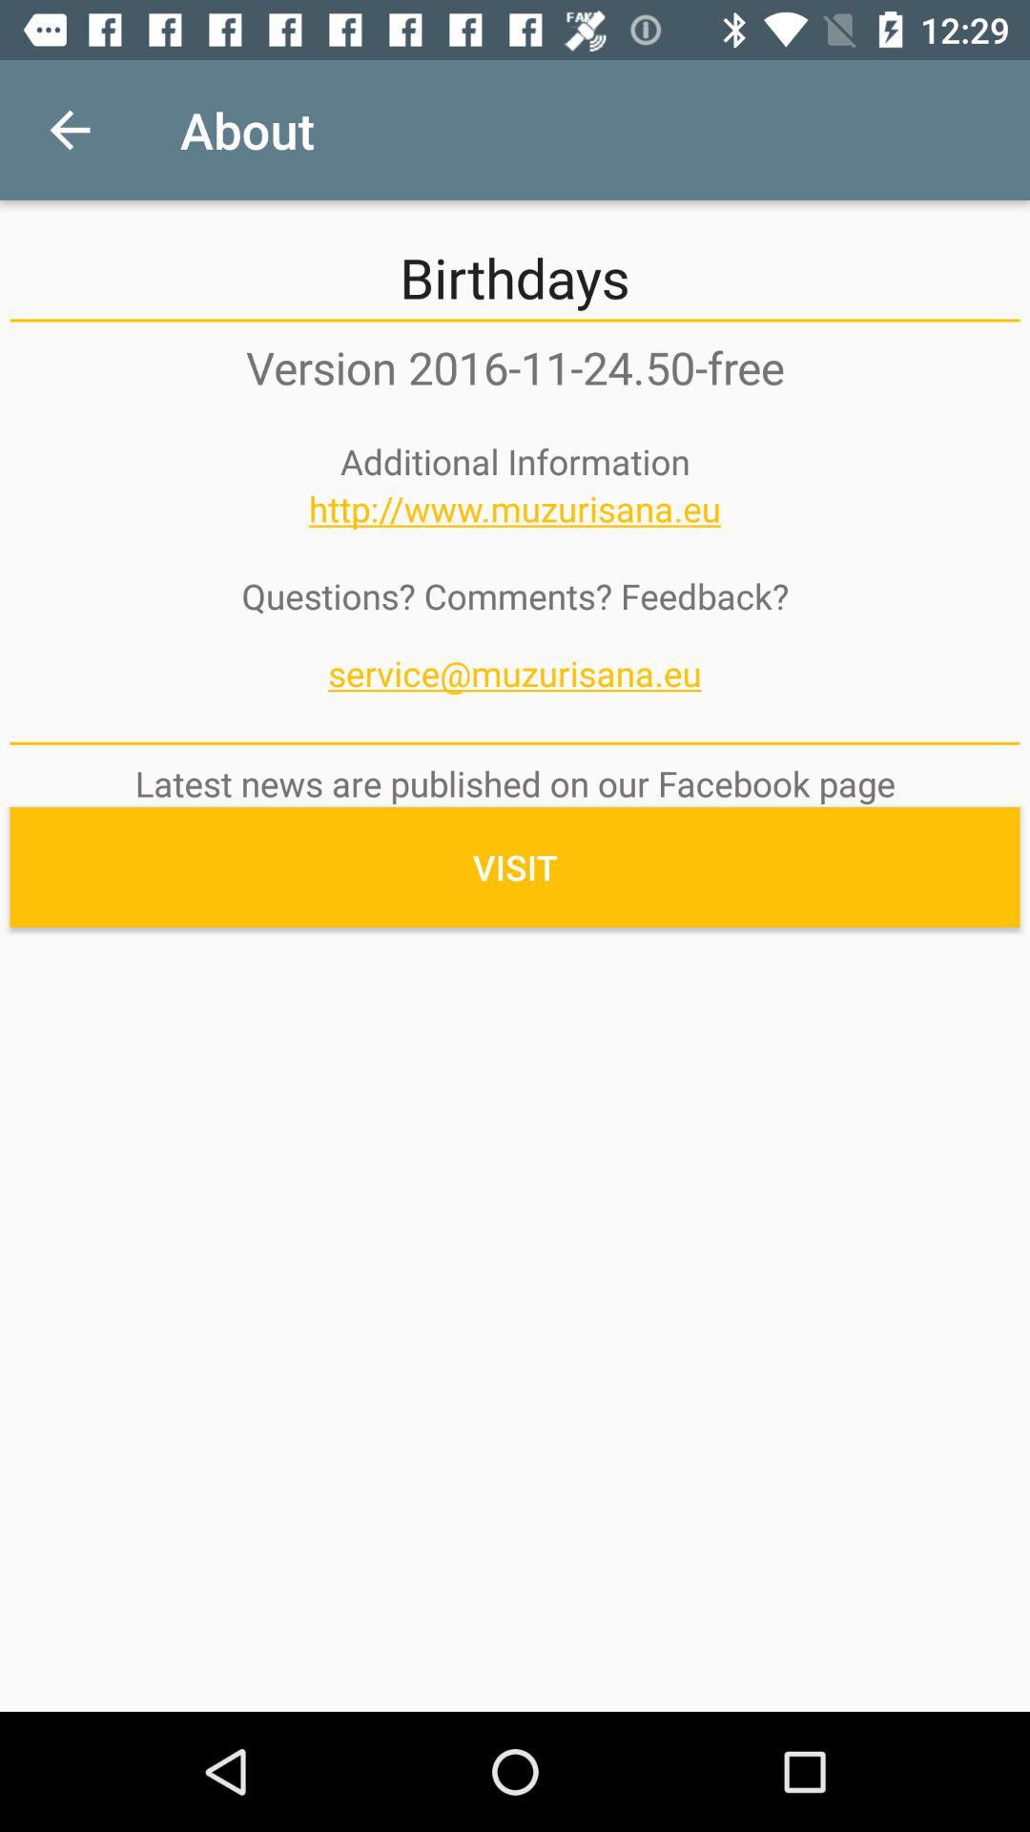 The image size is (1030, 1832). Describe the element at coordinates (515, 867) in the screenshot. I see `press the icon below the latest news are` at that location.